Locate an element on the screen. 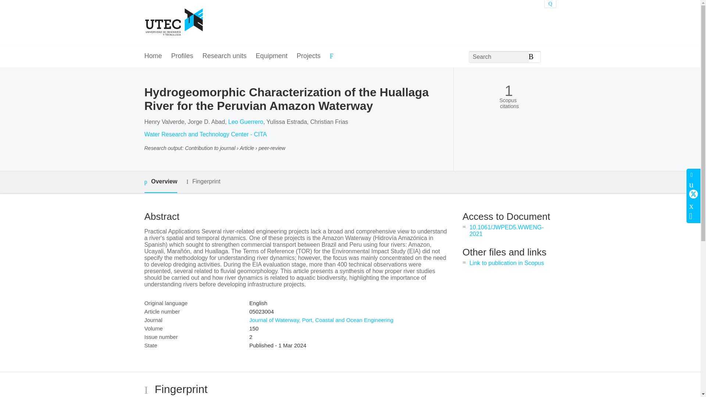 The width and height of the screenshot is (706, 397). Link to publication in Scopus is located at coordinates (507, 263).